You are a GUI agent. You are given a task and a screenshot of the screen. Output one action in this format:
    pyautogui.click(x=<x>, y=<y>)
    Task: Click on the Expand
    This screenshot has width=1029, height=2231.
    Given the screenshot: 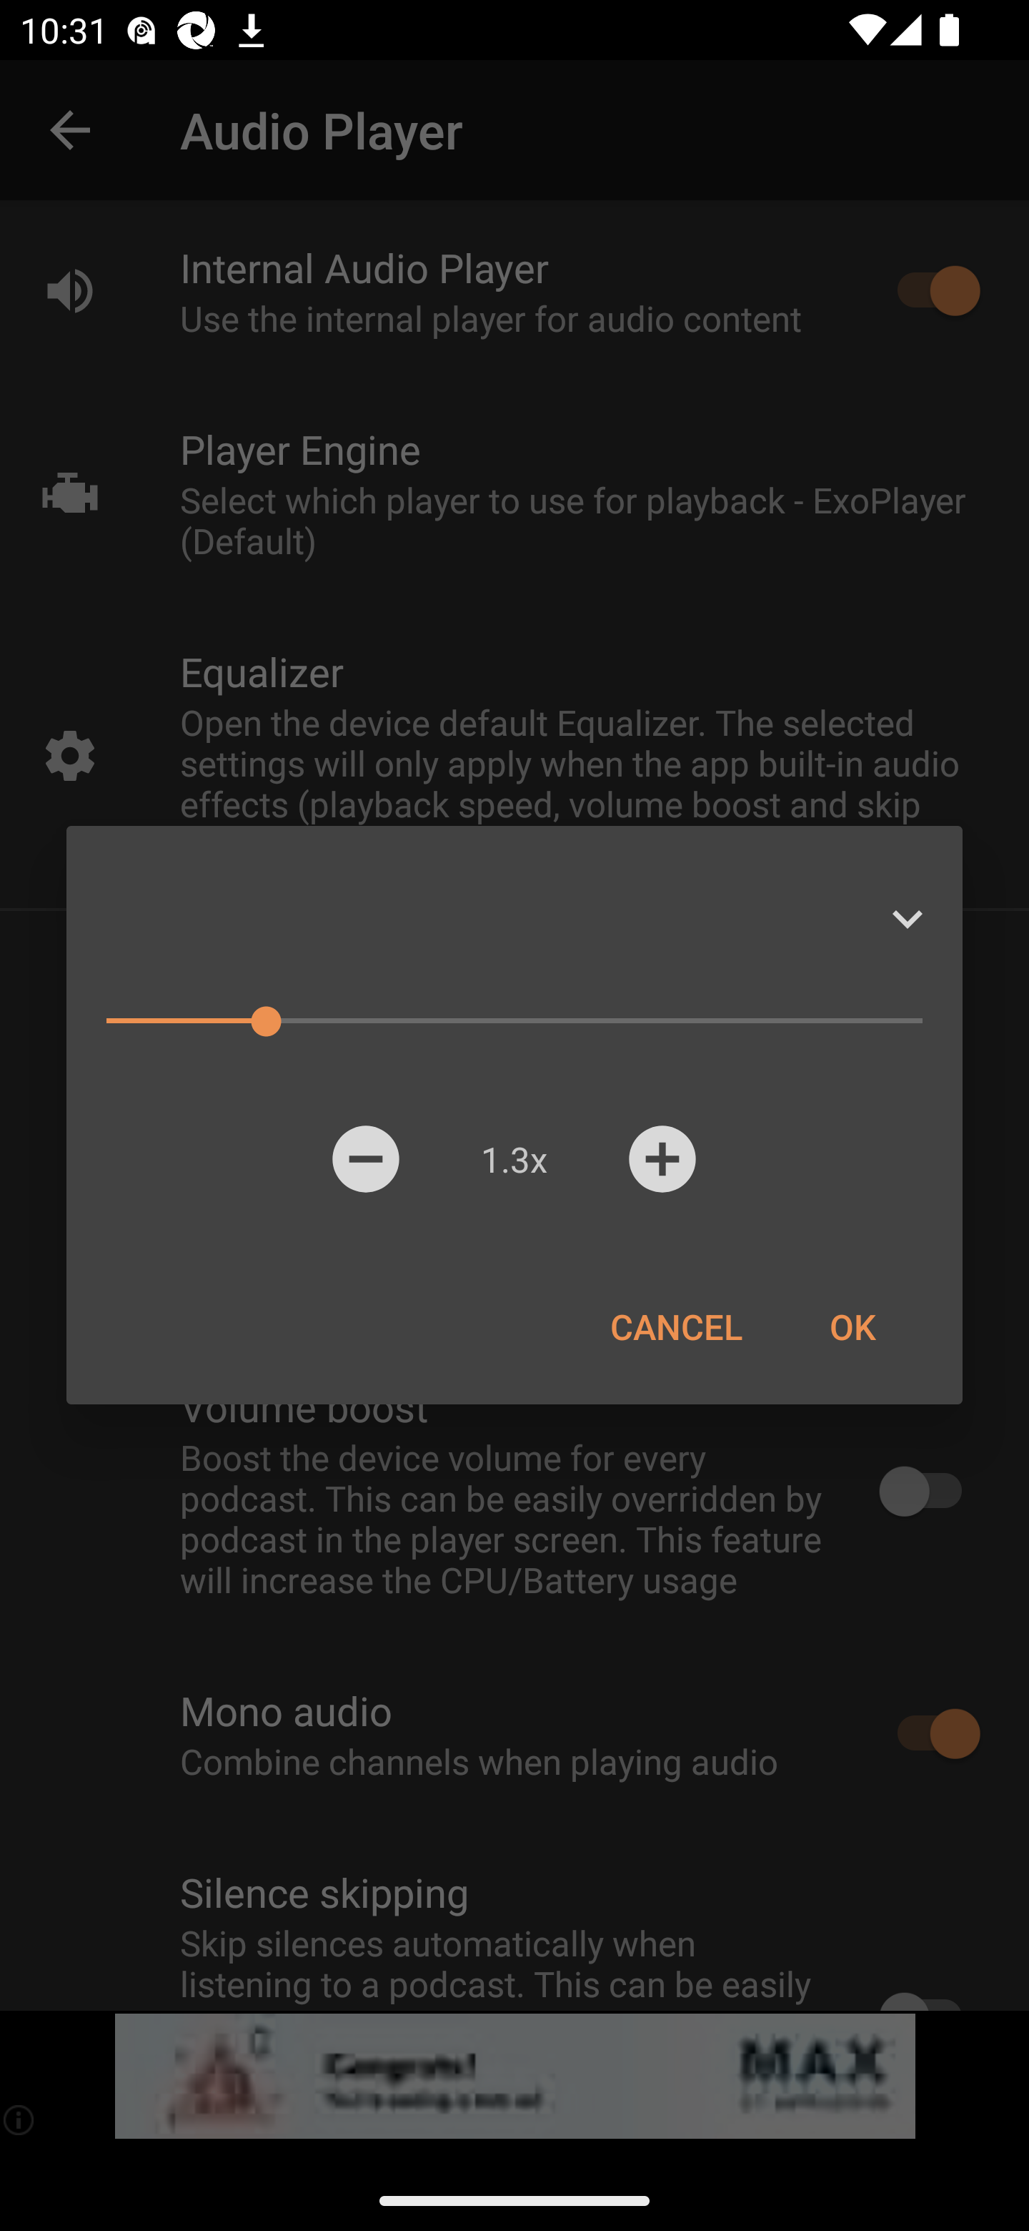 What is the action you would take?
    pyautogui.click(x=907, y=919)
    